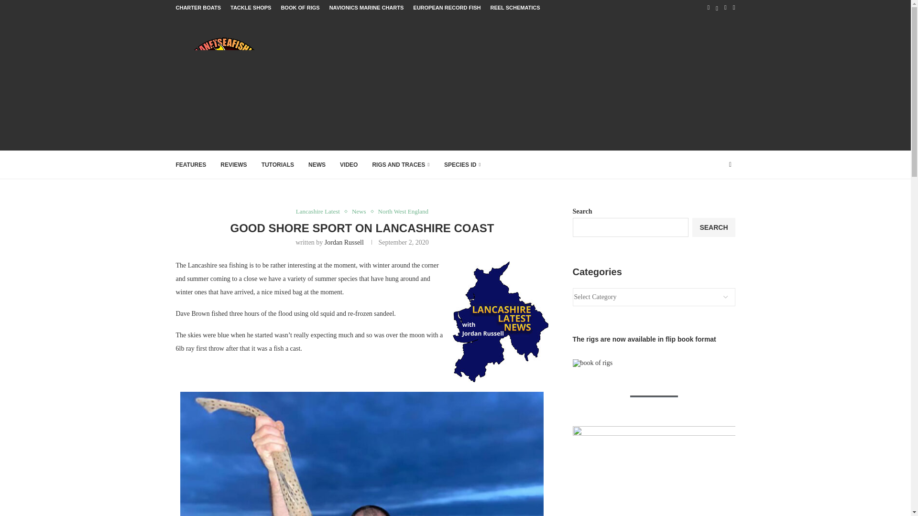 This screenshot has width=918, height=516. I want to click on FEATURES, so click(191, 164).